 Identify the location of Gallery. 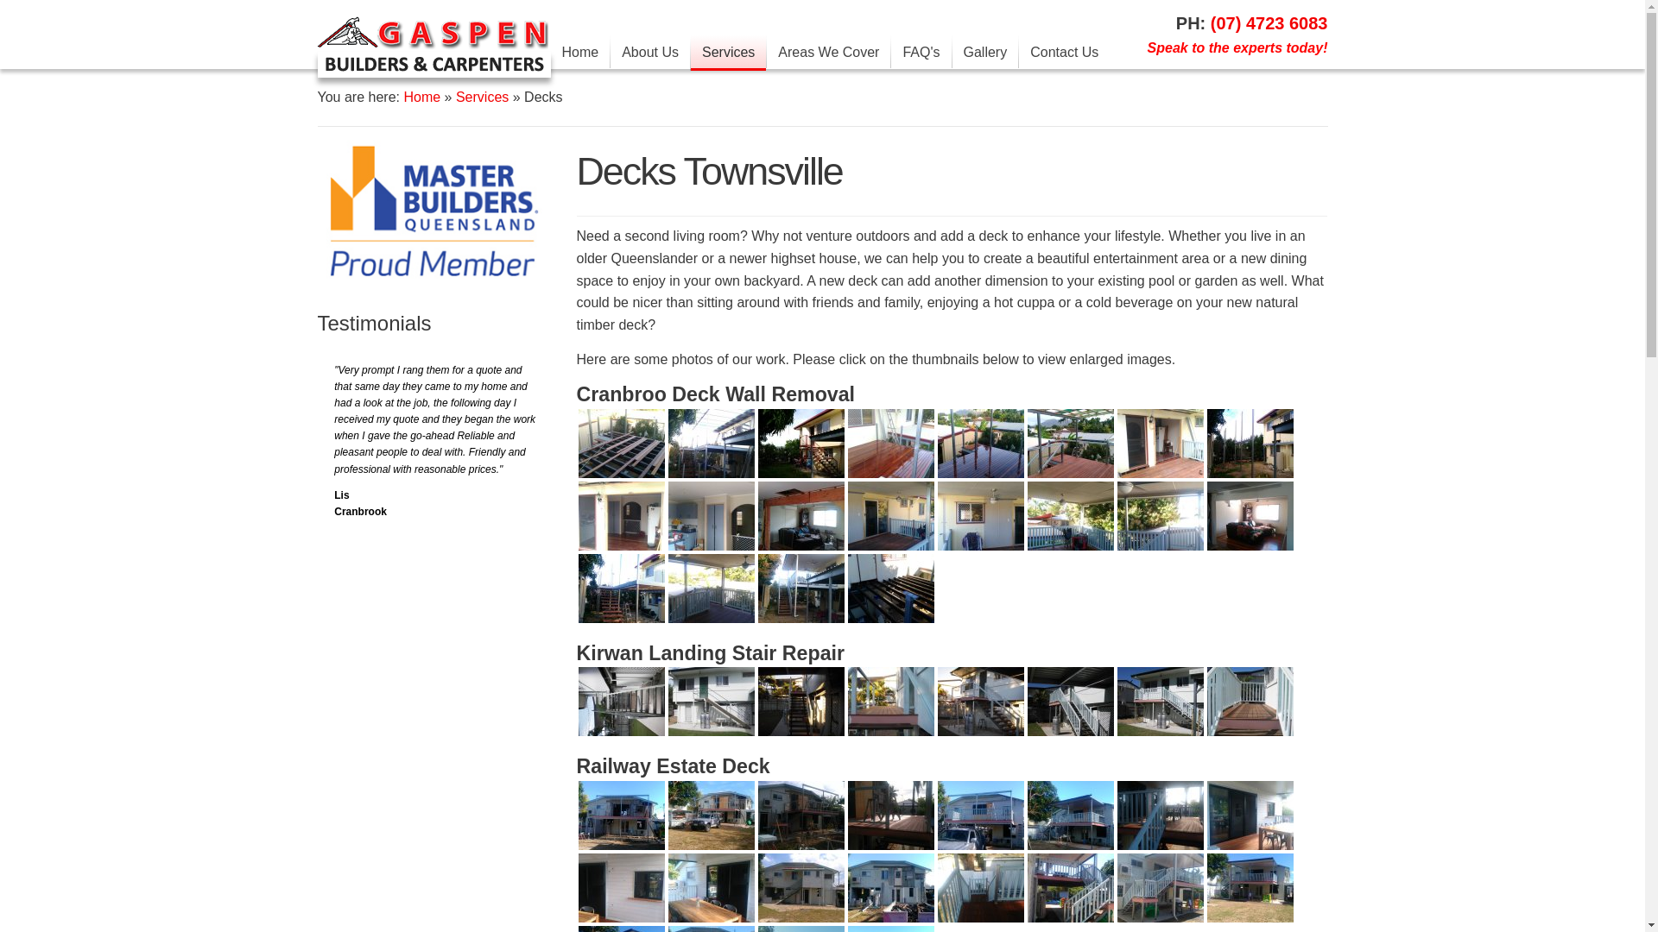
(984, 52).